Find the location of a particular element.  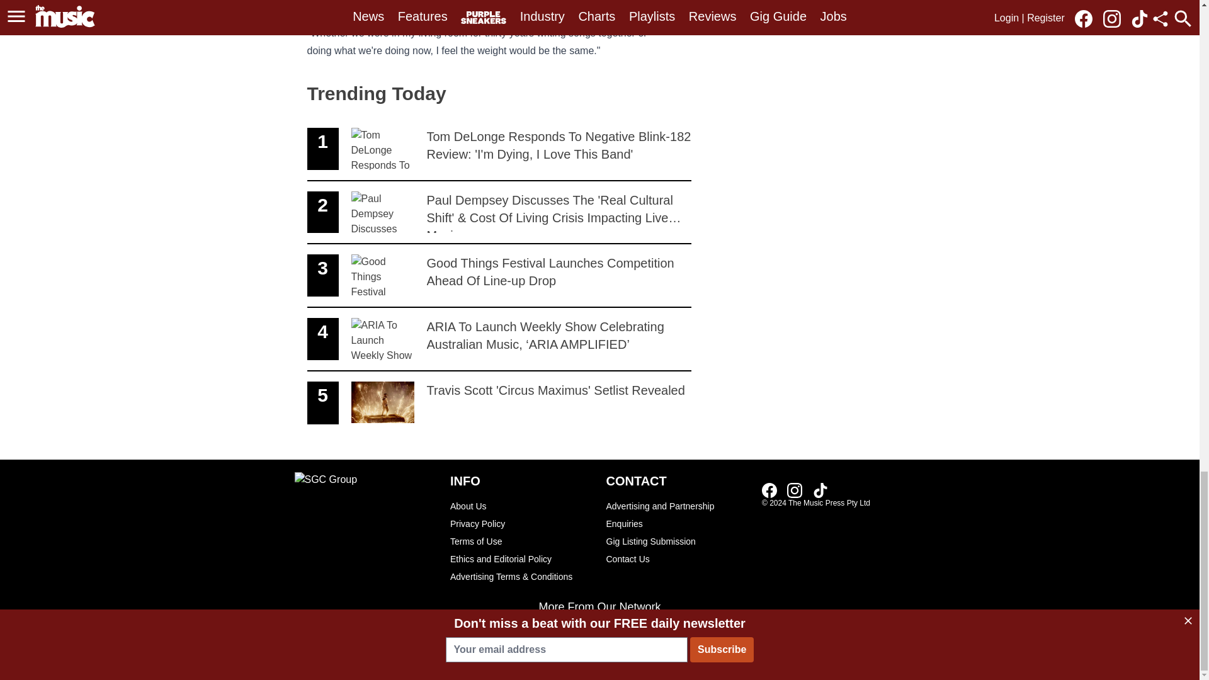

Ethics and Editorial Policy is located at coordinates (521, 558).